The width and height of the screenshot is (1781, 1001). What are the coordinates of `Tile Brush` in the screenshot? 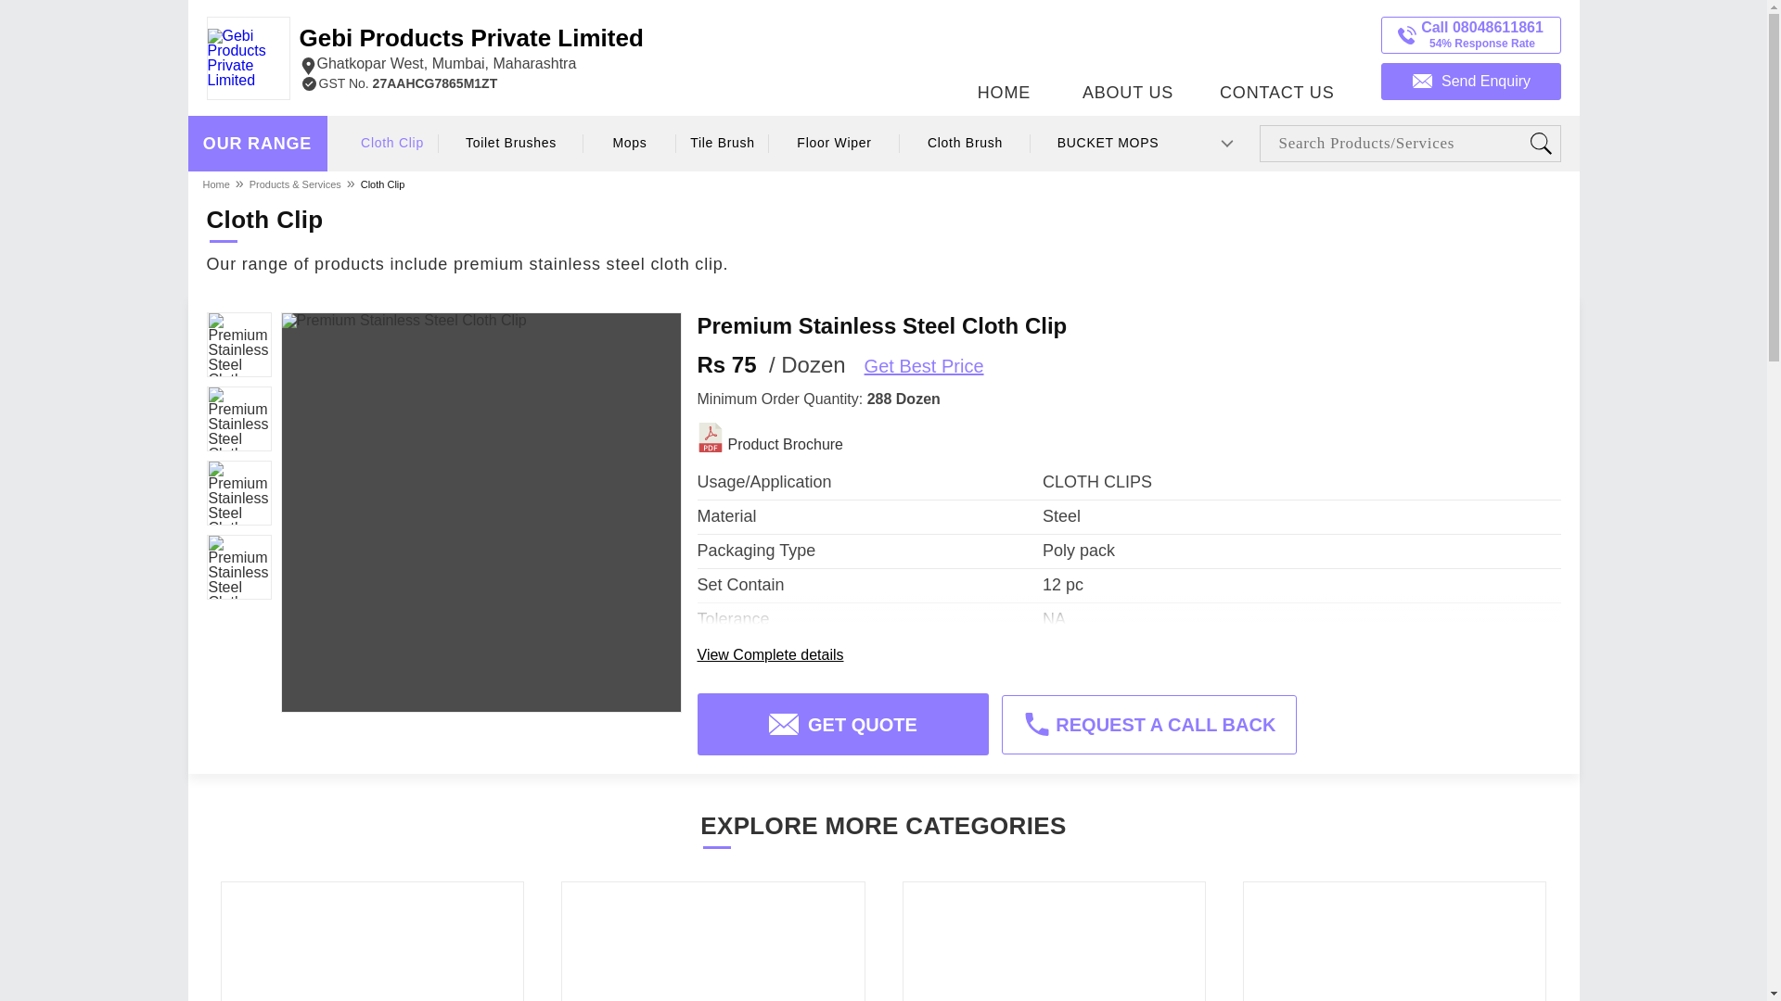 It's located at (723, 143).